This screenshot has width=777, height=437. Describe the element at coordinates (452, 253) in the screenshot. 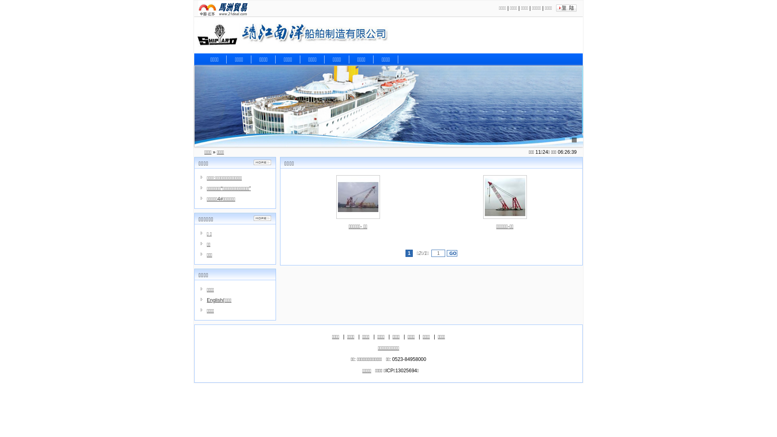

I see `GO` at that location.